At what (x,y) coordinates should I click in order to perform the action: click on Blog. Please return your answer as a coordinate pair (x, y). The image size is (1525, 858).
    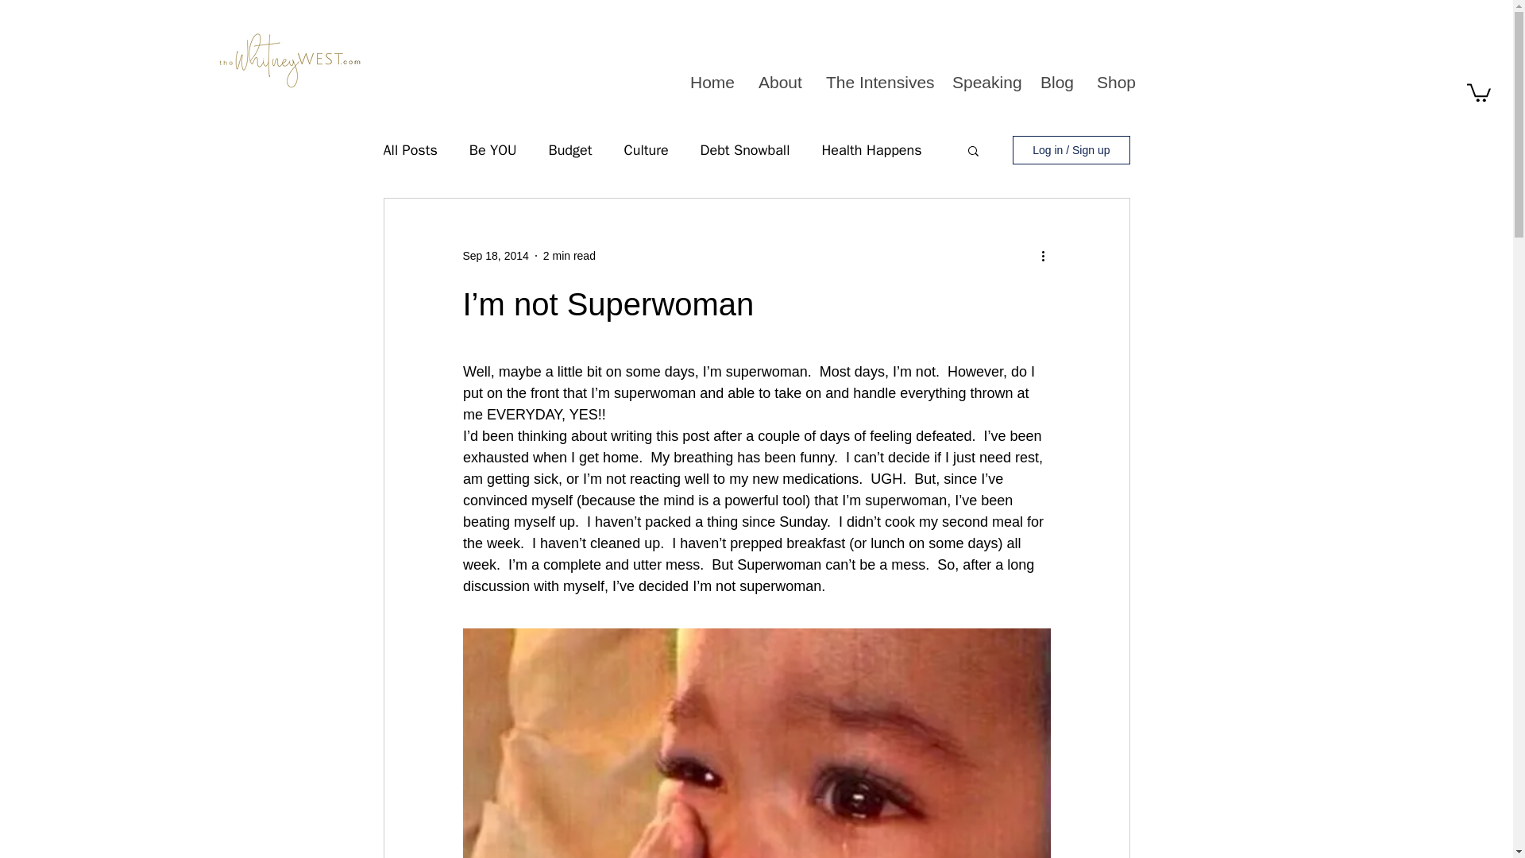
    Looking at the image, I should click on (1056, 82).